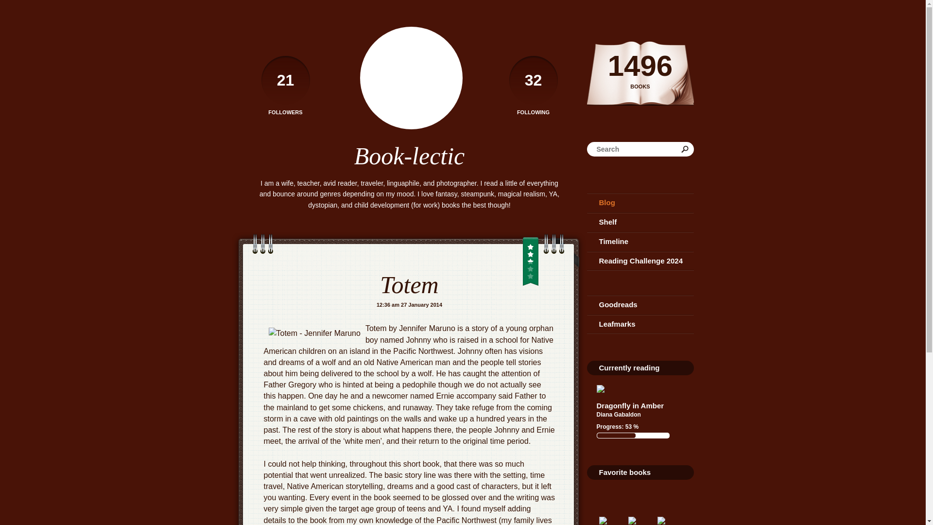 Image resolution: width=933 pixels, height=525 pixels. I want to click on Leafmarks, so click(640, 324).